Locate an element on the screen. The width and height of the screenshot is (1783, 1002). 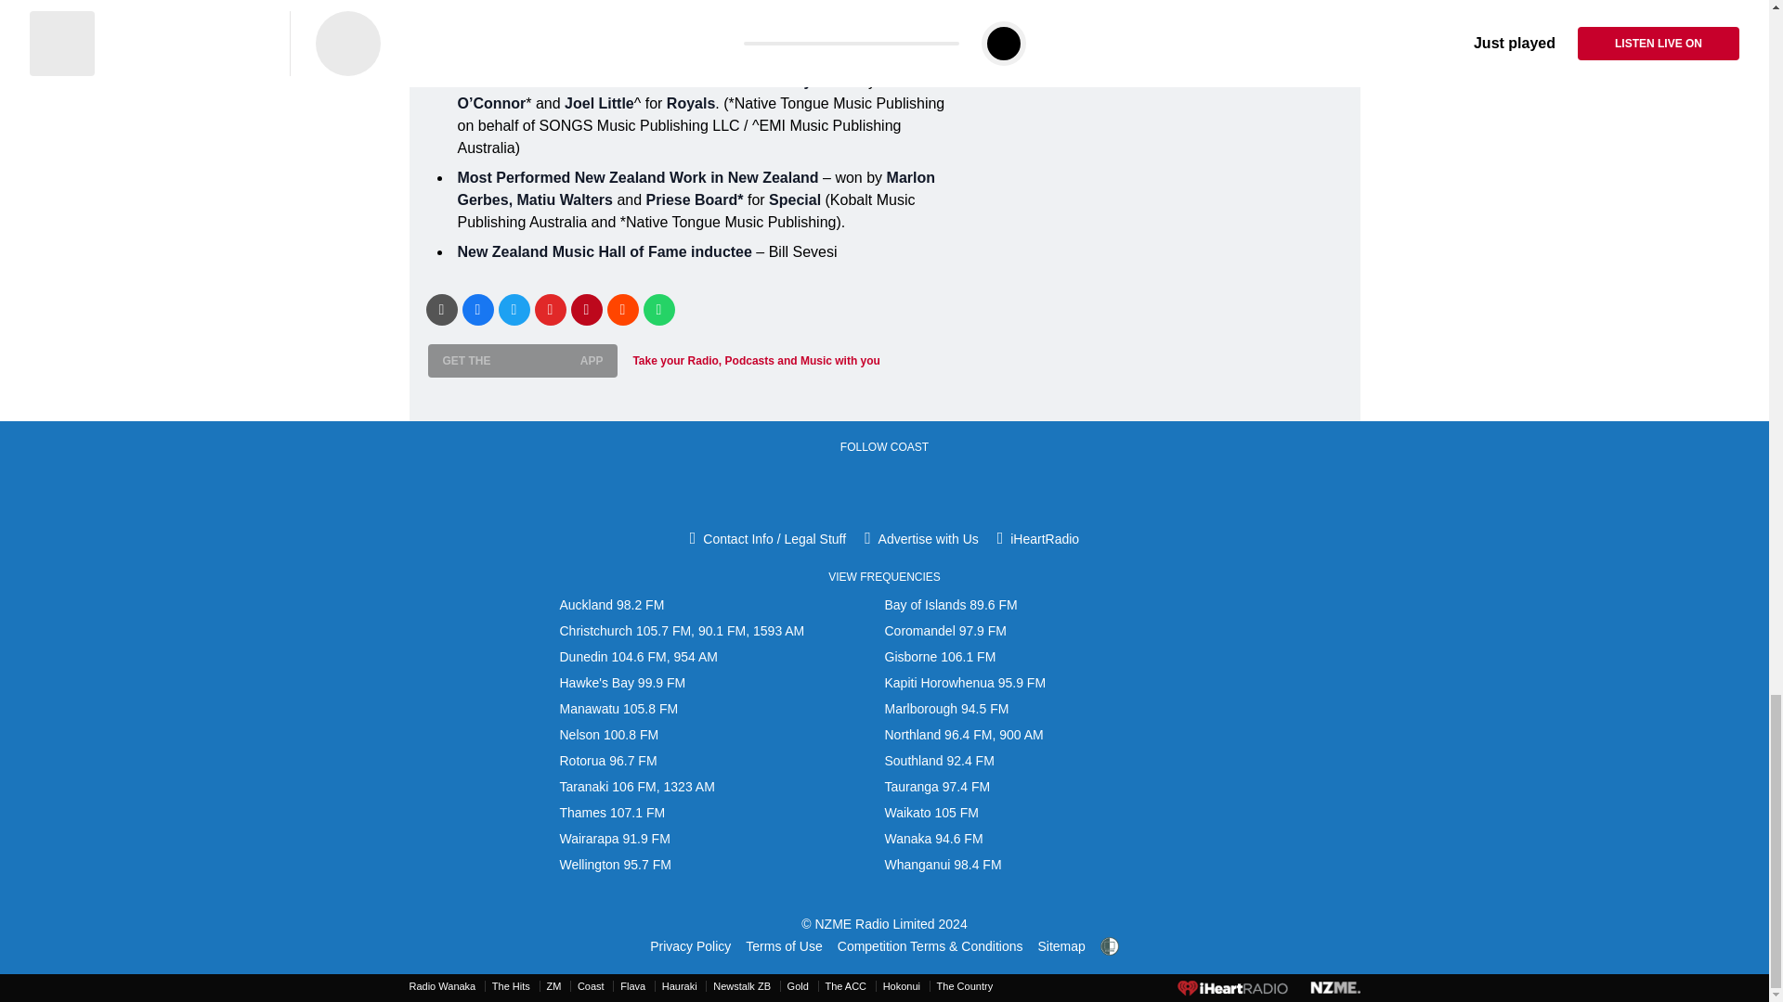
Share with whatsapp is located at coordinates (657, 308).